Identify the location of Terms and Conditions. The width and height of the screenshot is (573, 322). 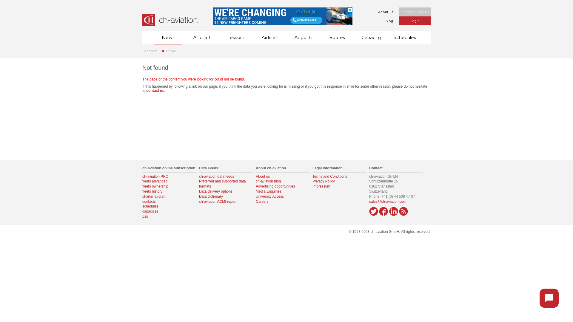
(330, 177).